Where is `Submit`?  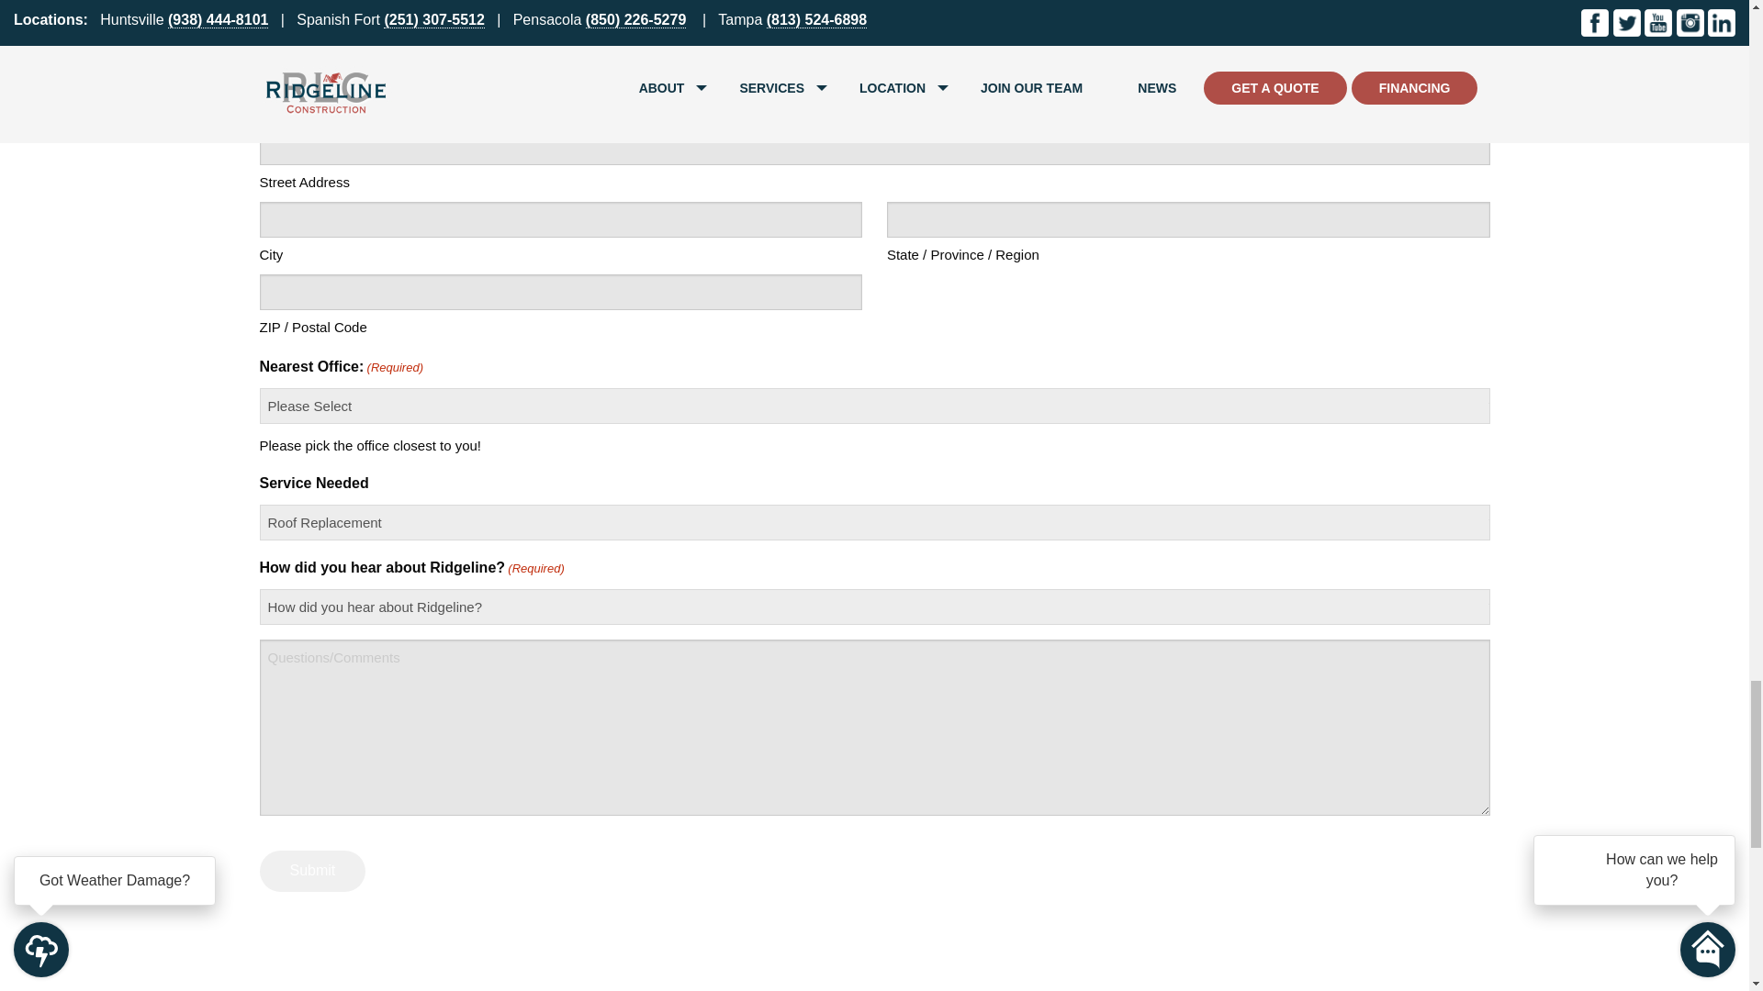 Submit is located at coordinates (312, 871).